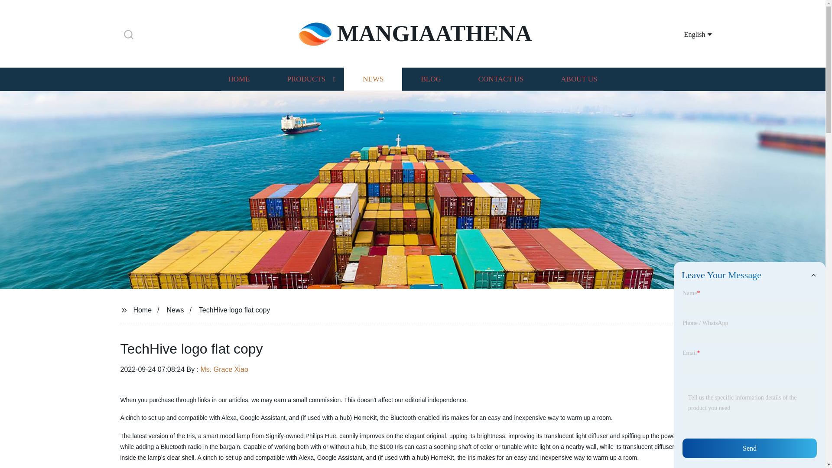 The image size is (832, 468). Describe the element at coordinates (306, 79) in the screenshot. I see `PRODUCTS` at that location.